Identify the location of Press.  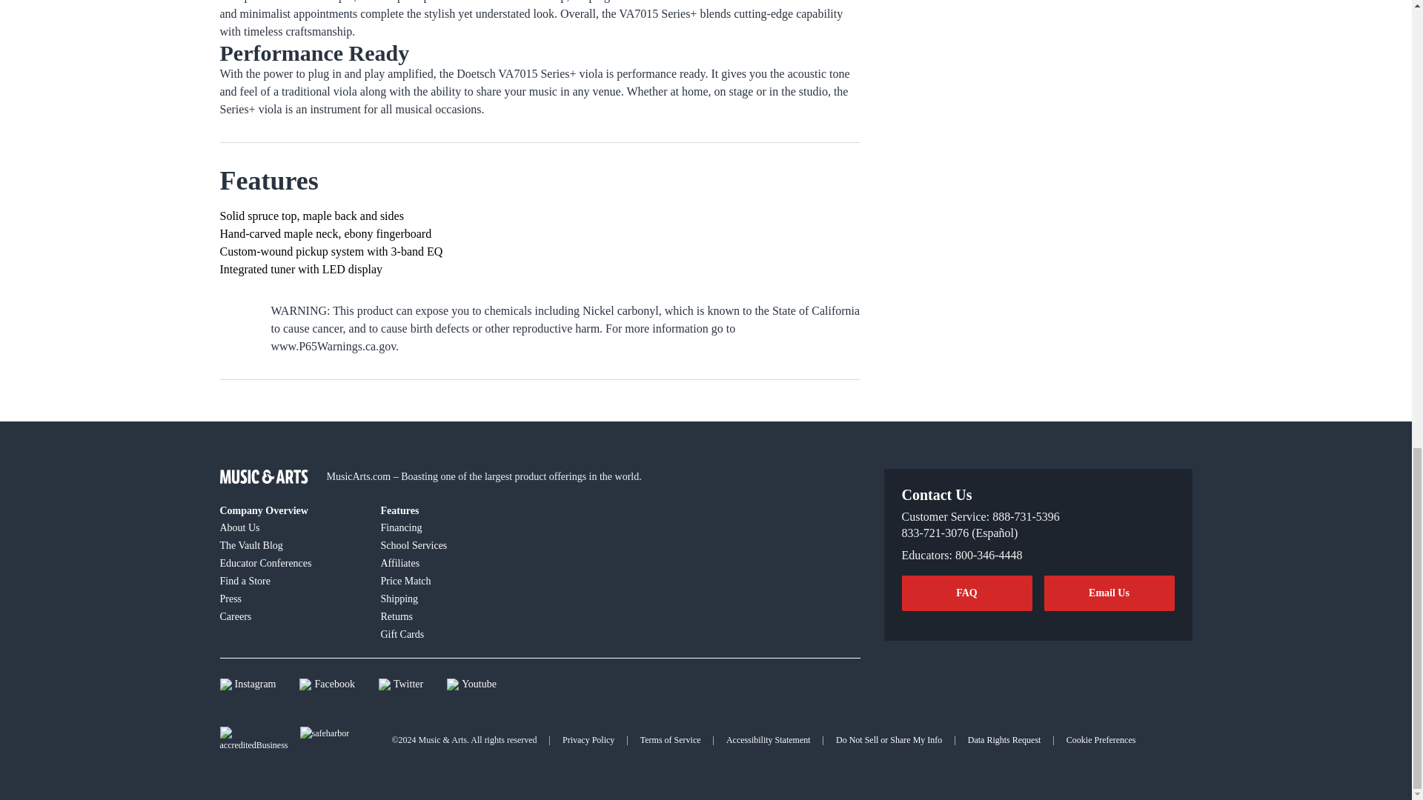
(291, 598).